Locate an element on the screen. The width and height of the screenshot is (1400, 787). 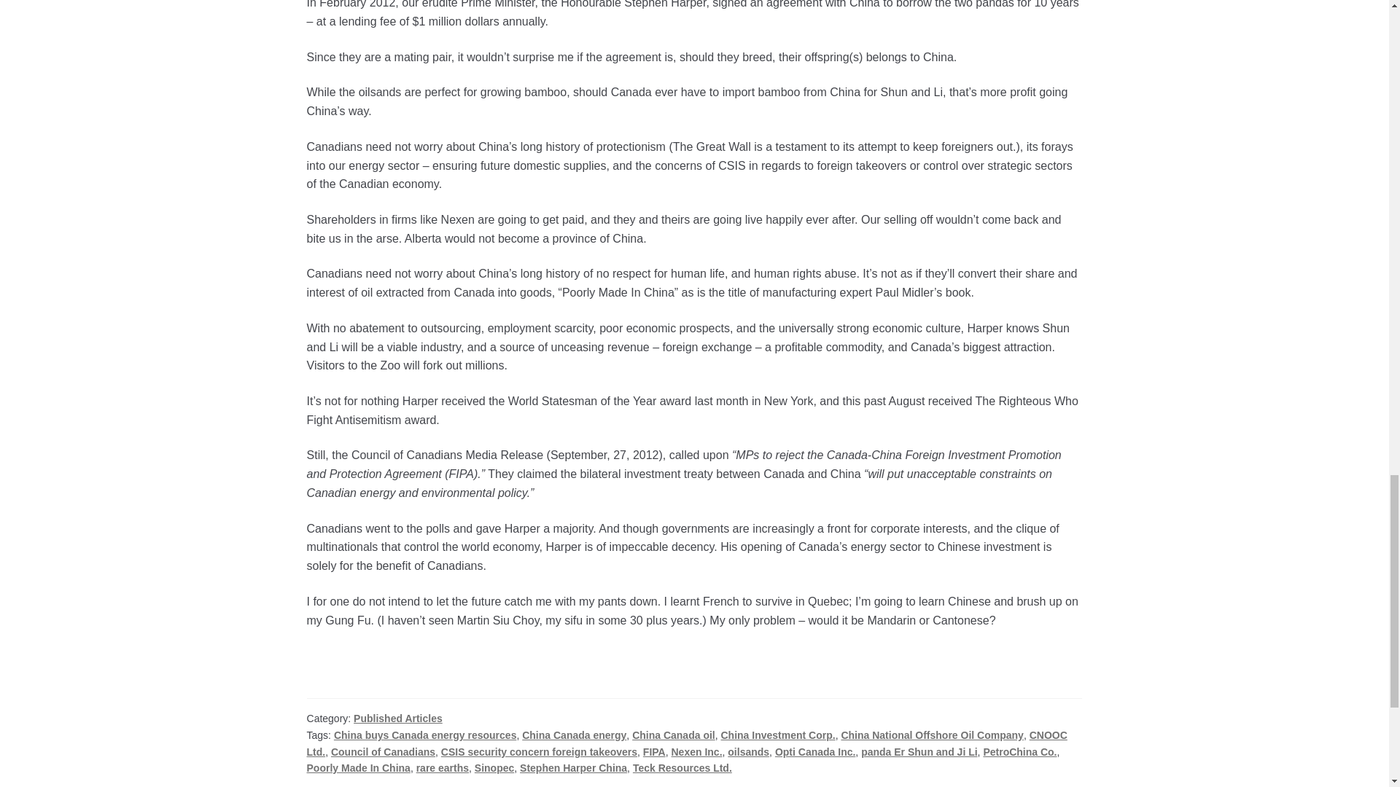
Nexen Inc. is located at coordinates (696, 752).